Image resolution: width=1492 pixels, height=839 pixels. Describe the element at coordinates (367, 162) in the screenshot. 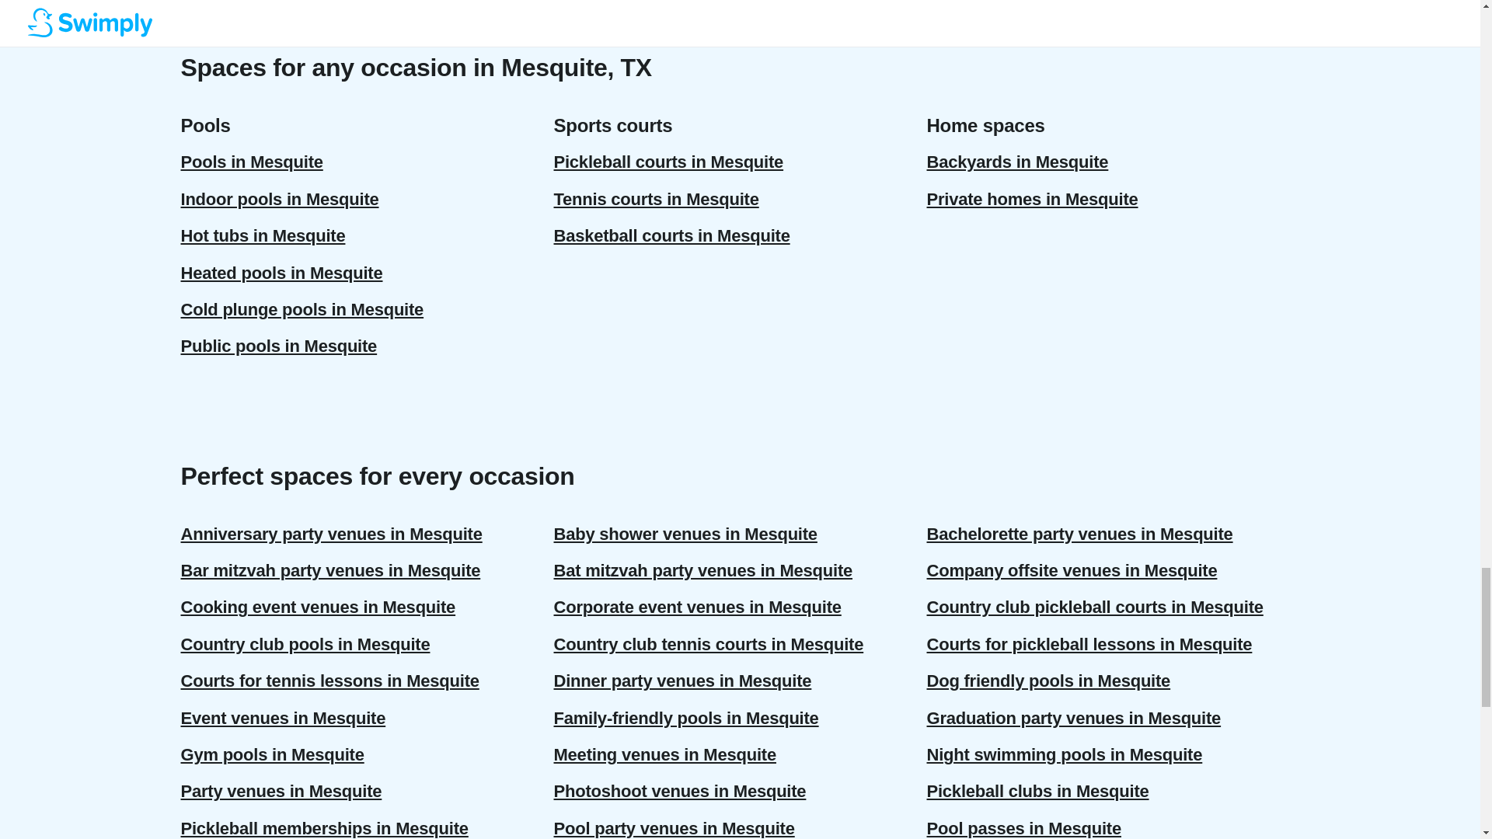

I see `Pools in Mesquite` at that location.